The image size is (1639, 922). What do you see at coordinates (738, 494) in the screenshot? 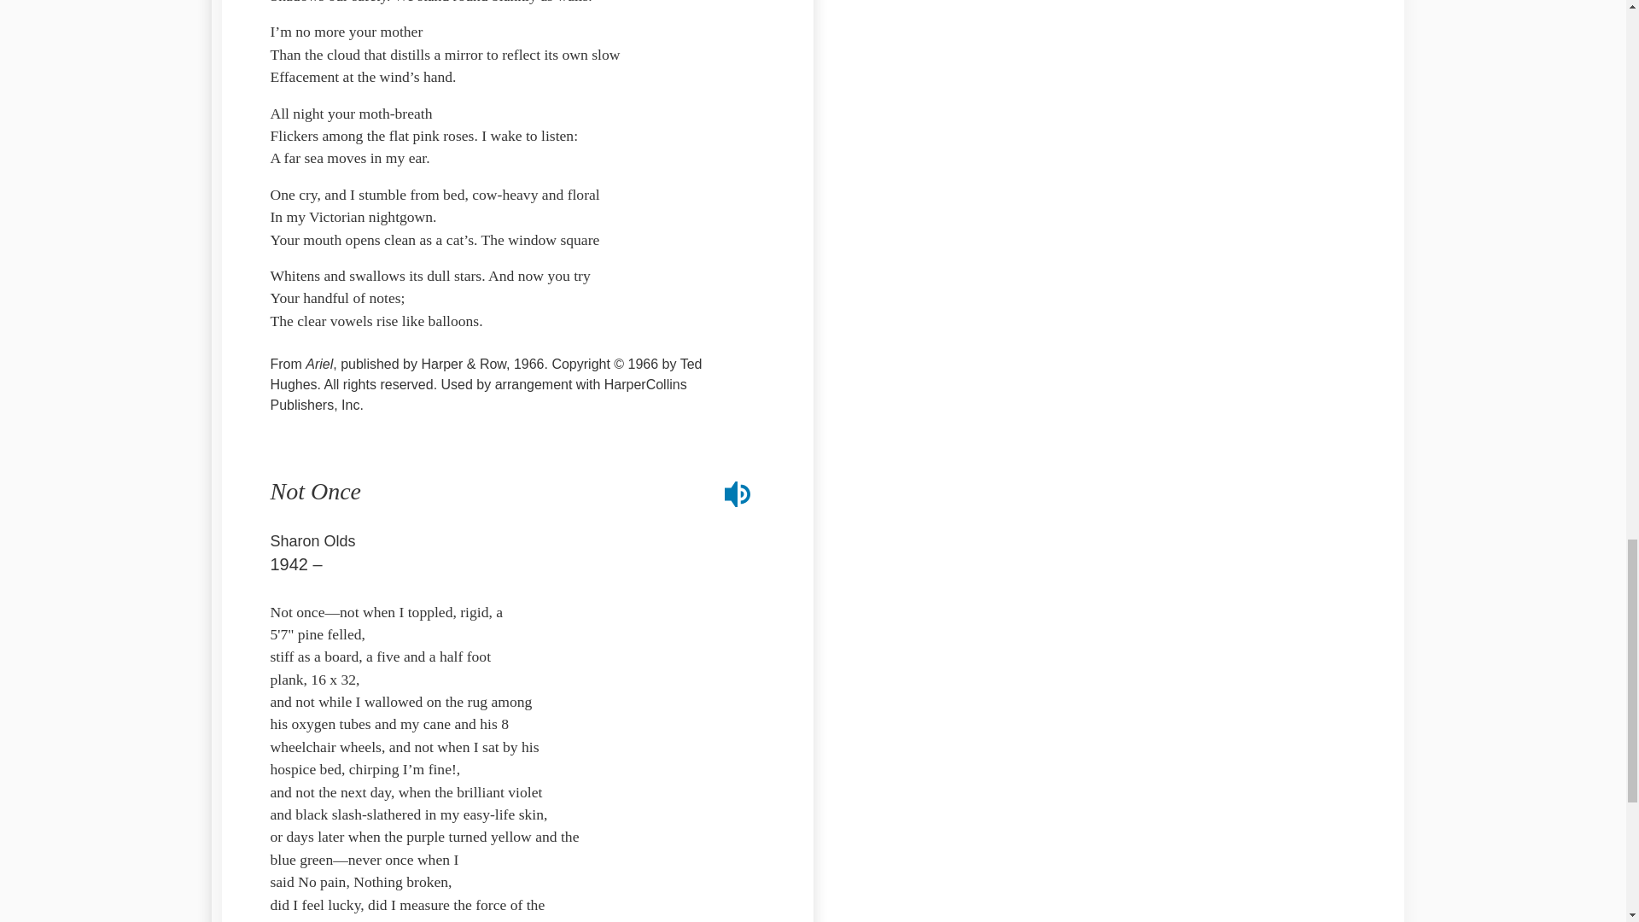
I see `Load audio player` at bounding box center [738, 494].